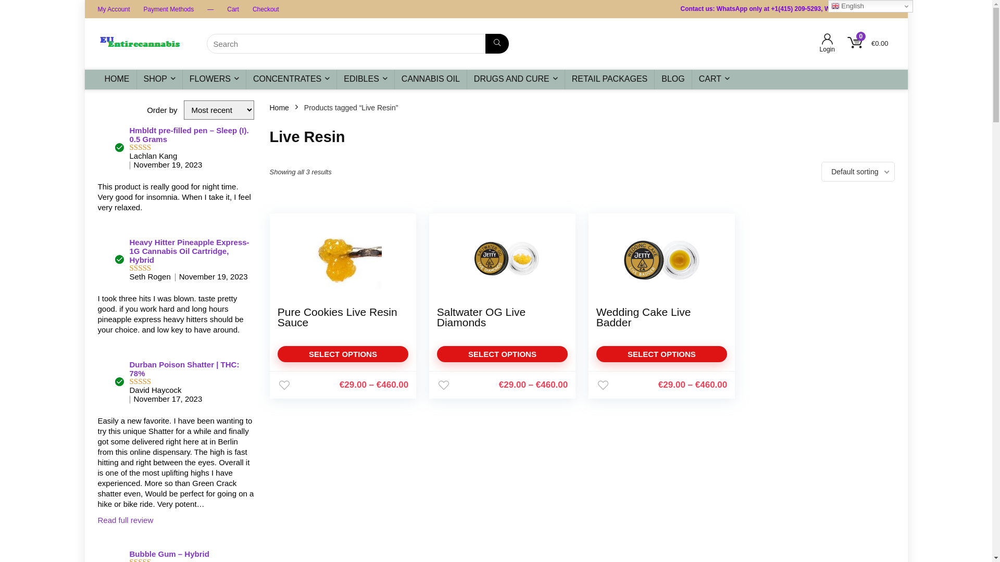 The width and height of the screenshot is (1000, 562). Describe the element at coordinates (673, 80) in the screenshot. I see `BLOG` at that location.